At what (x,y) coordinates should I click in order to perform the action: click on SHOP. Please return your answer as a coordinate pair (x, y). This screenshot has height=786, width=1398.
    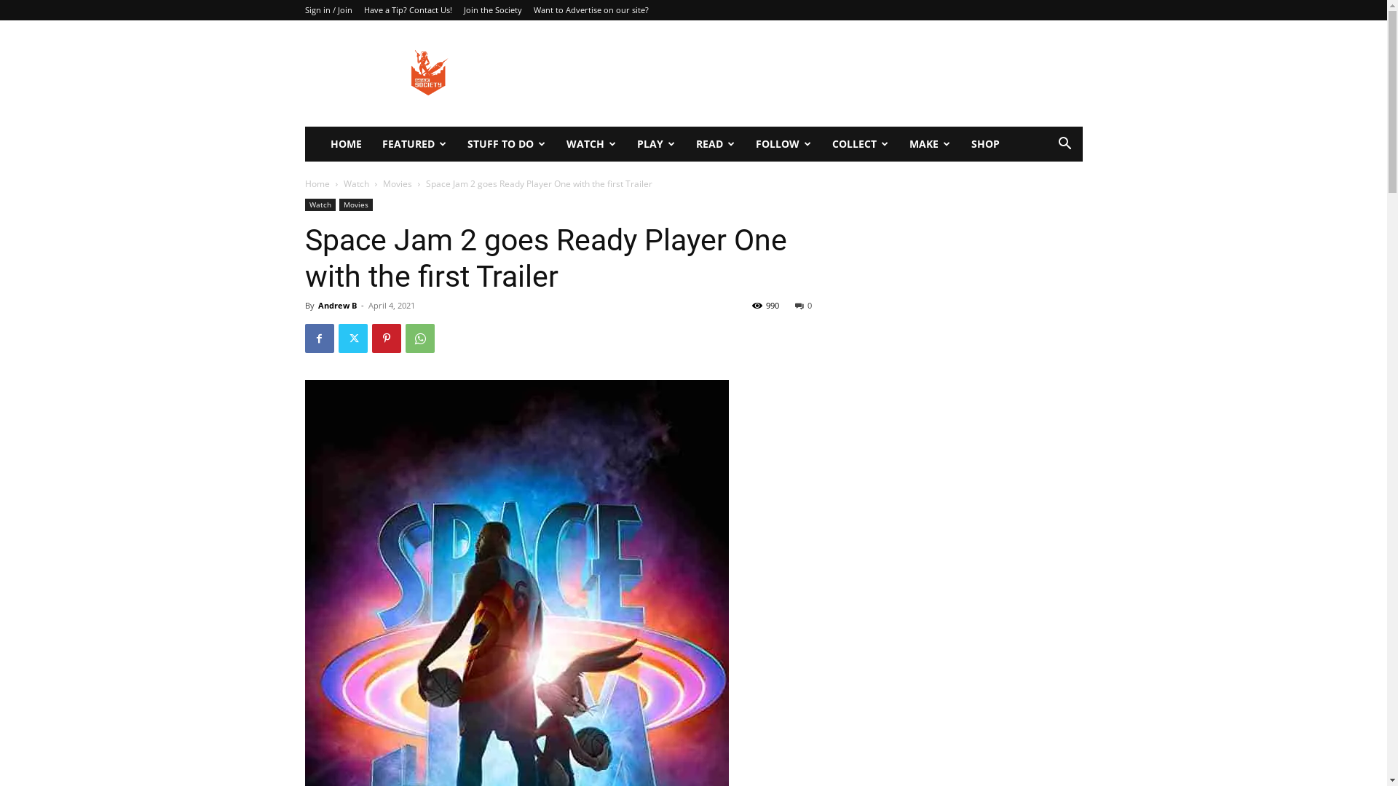
    Looking at the image, I should click on (986, 144).